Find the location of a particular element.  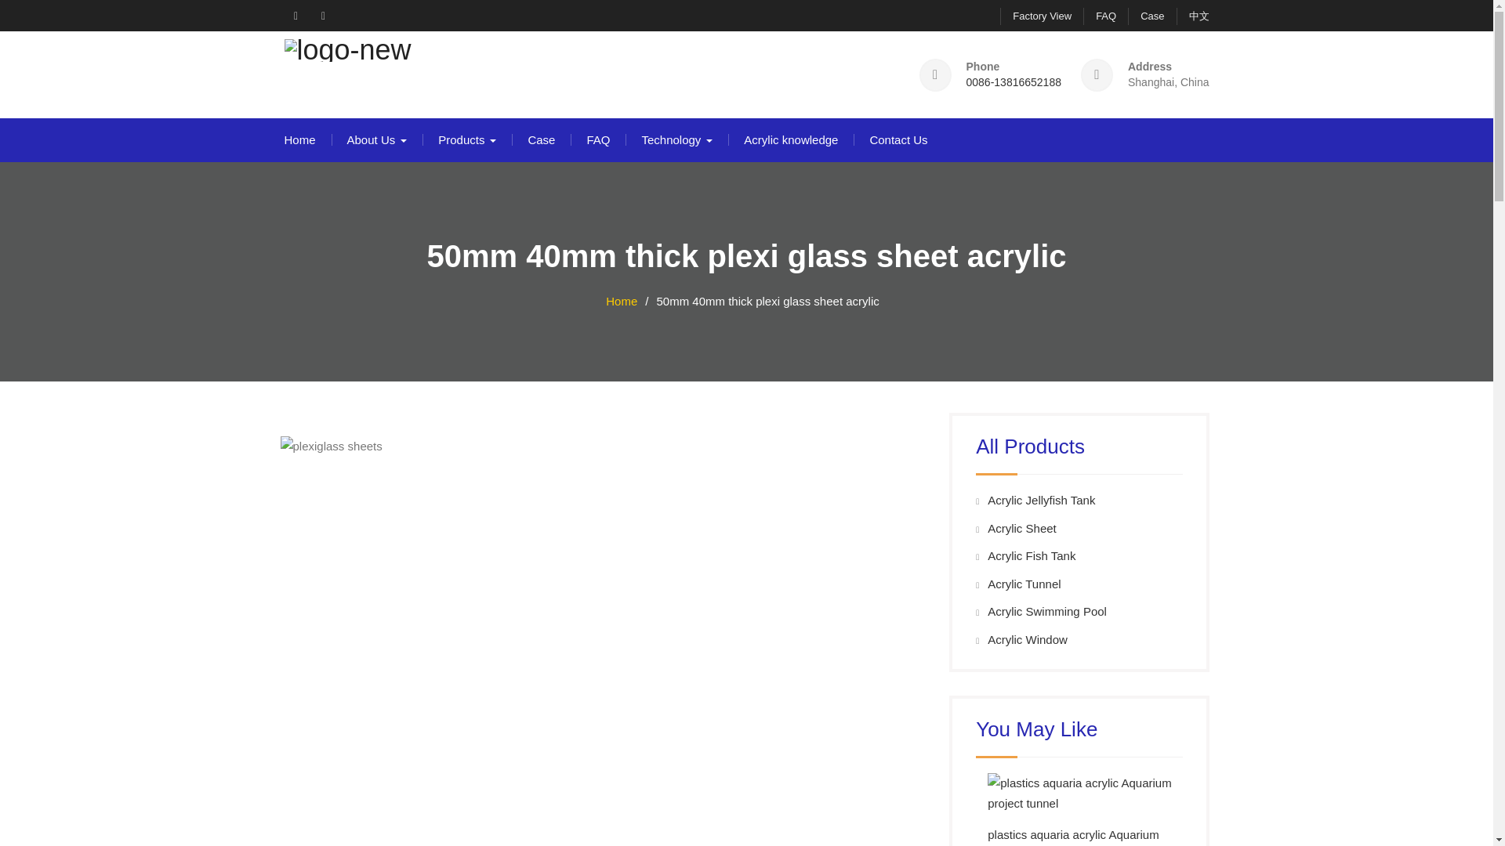

Factory View is located at coordinates (1036, 16).